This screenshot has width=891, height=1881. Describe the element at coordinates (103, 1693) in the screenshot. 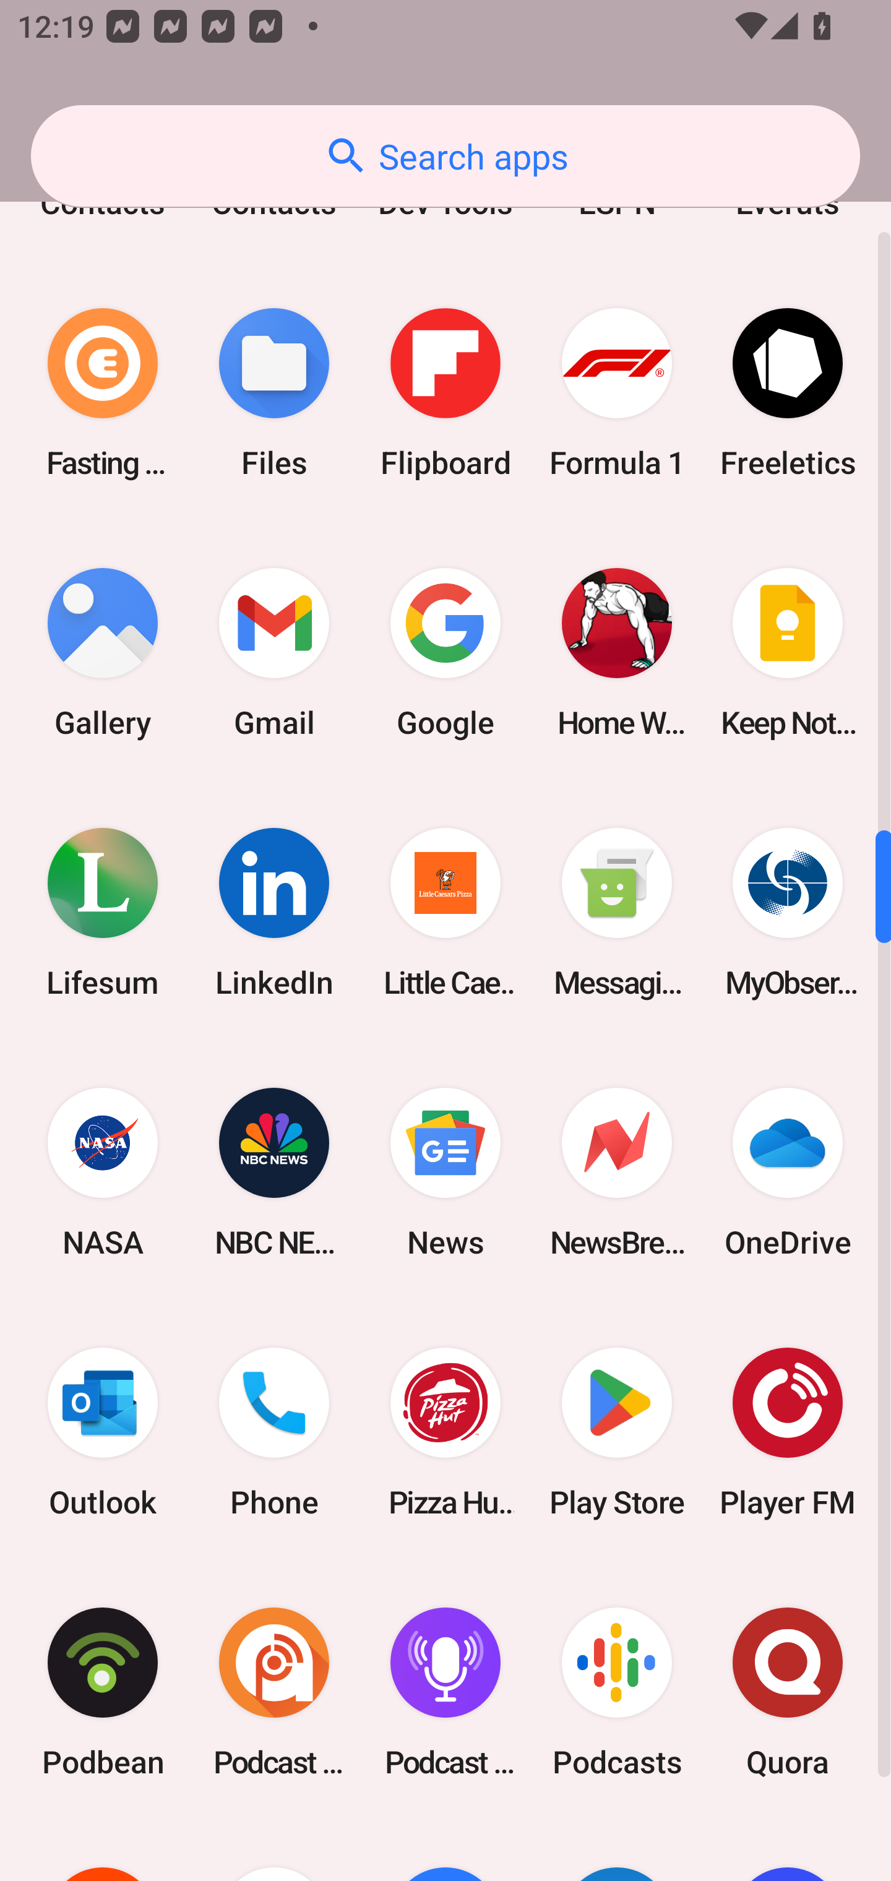

I see `Podbean` at that location.